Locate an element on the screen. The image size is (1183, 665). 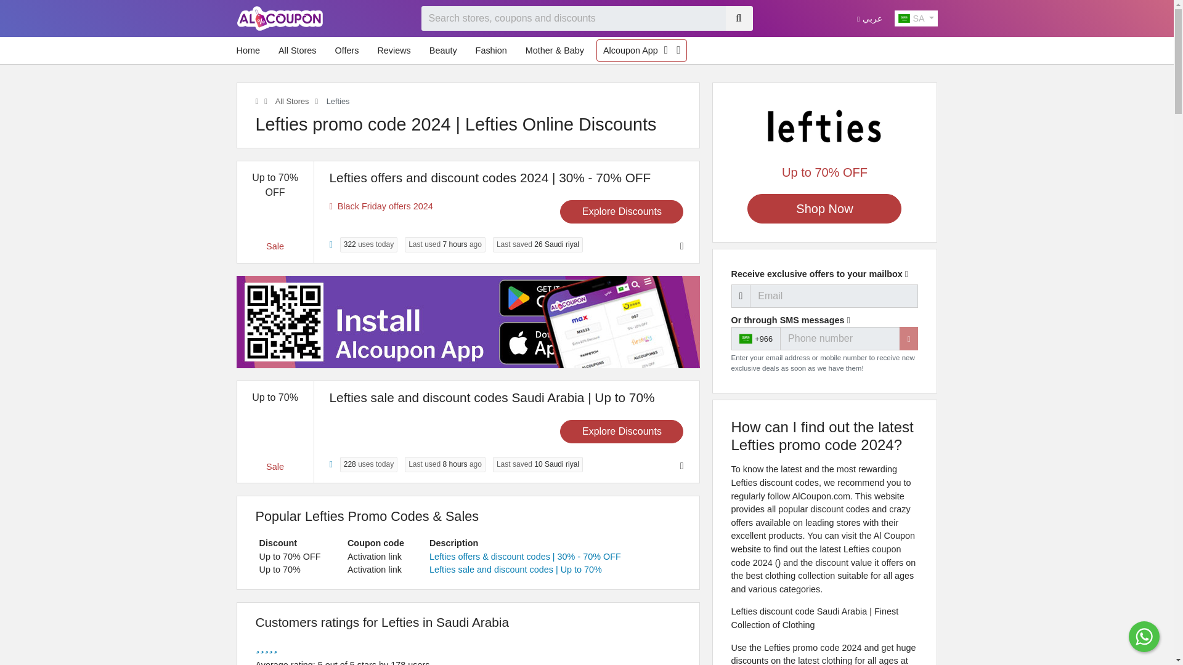
Fashion is located at coordinates (492, 50).